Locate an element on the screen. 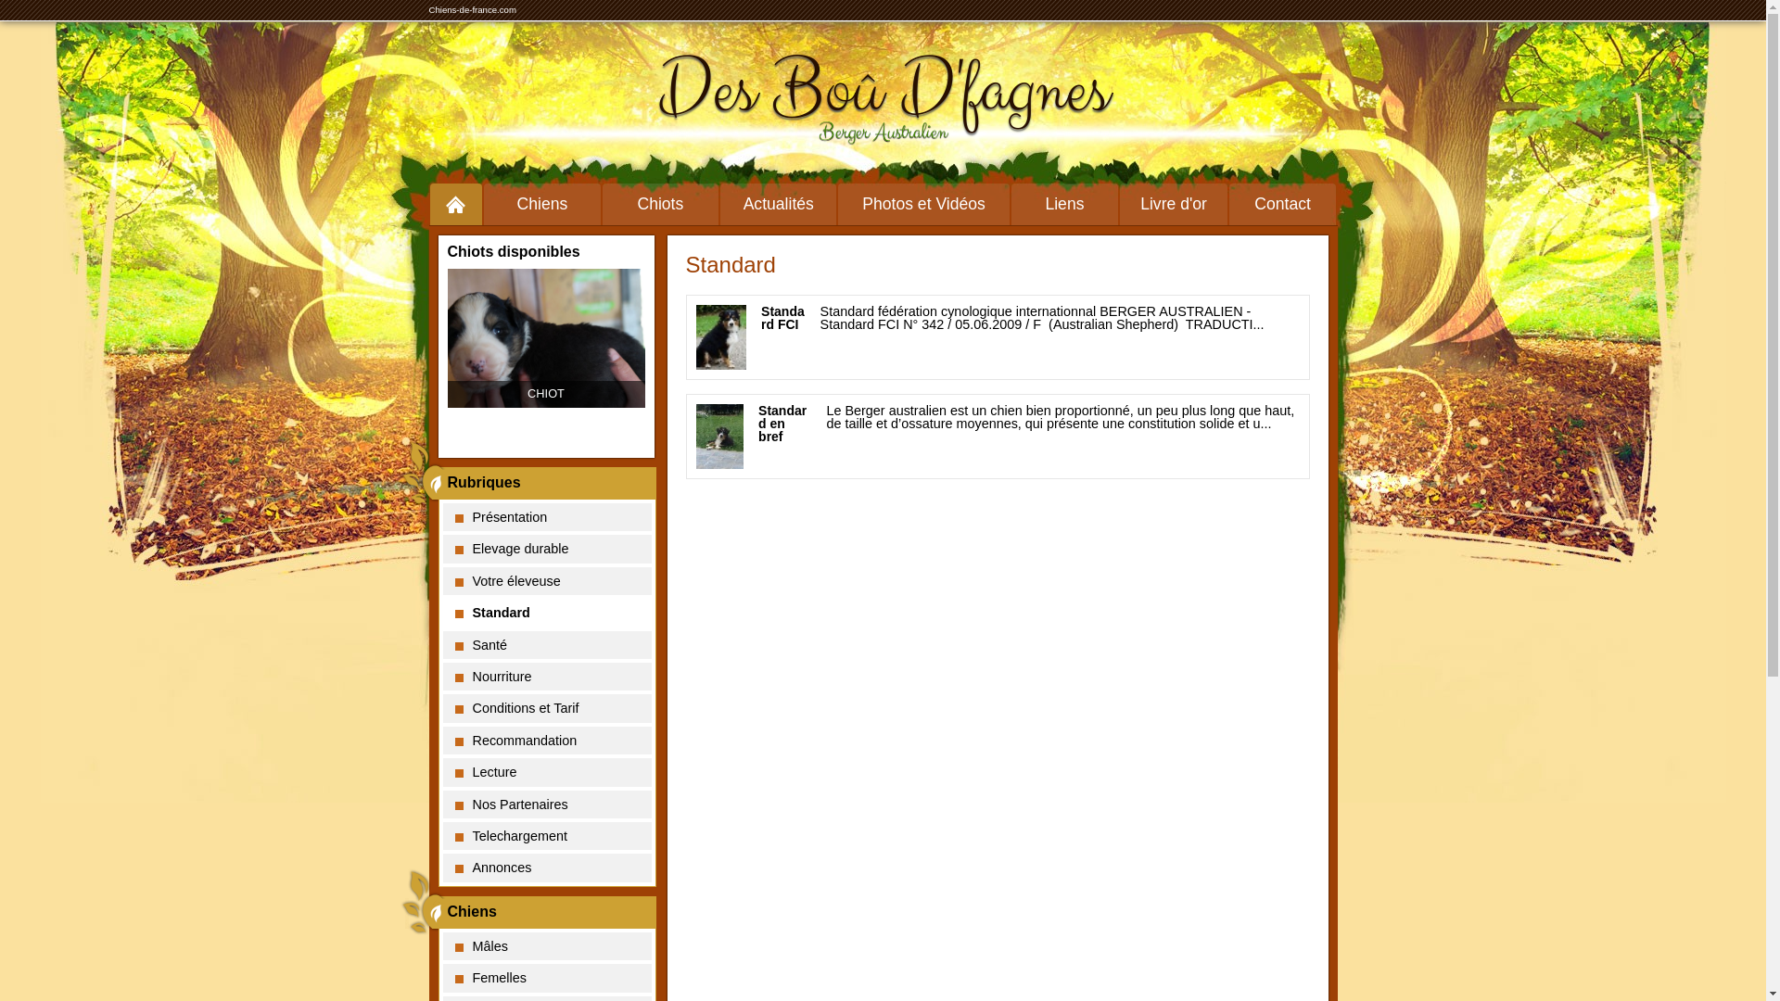 The image size is (1780, 1001). Liens is located at coordinates (1065, 204).